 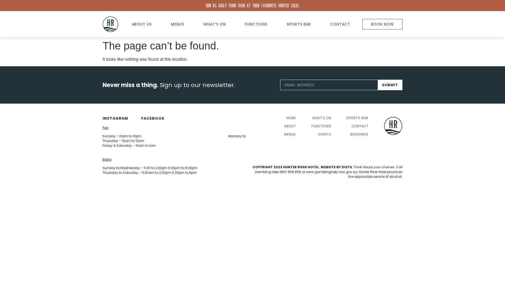 I want to click on MENUS, so click(x=290, y=135).